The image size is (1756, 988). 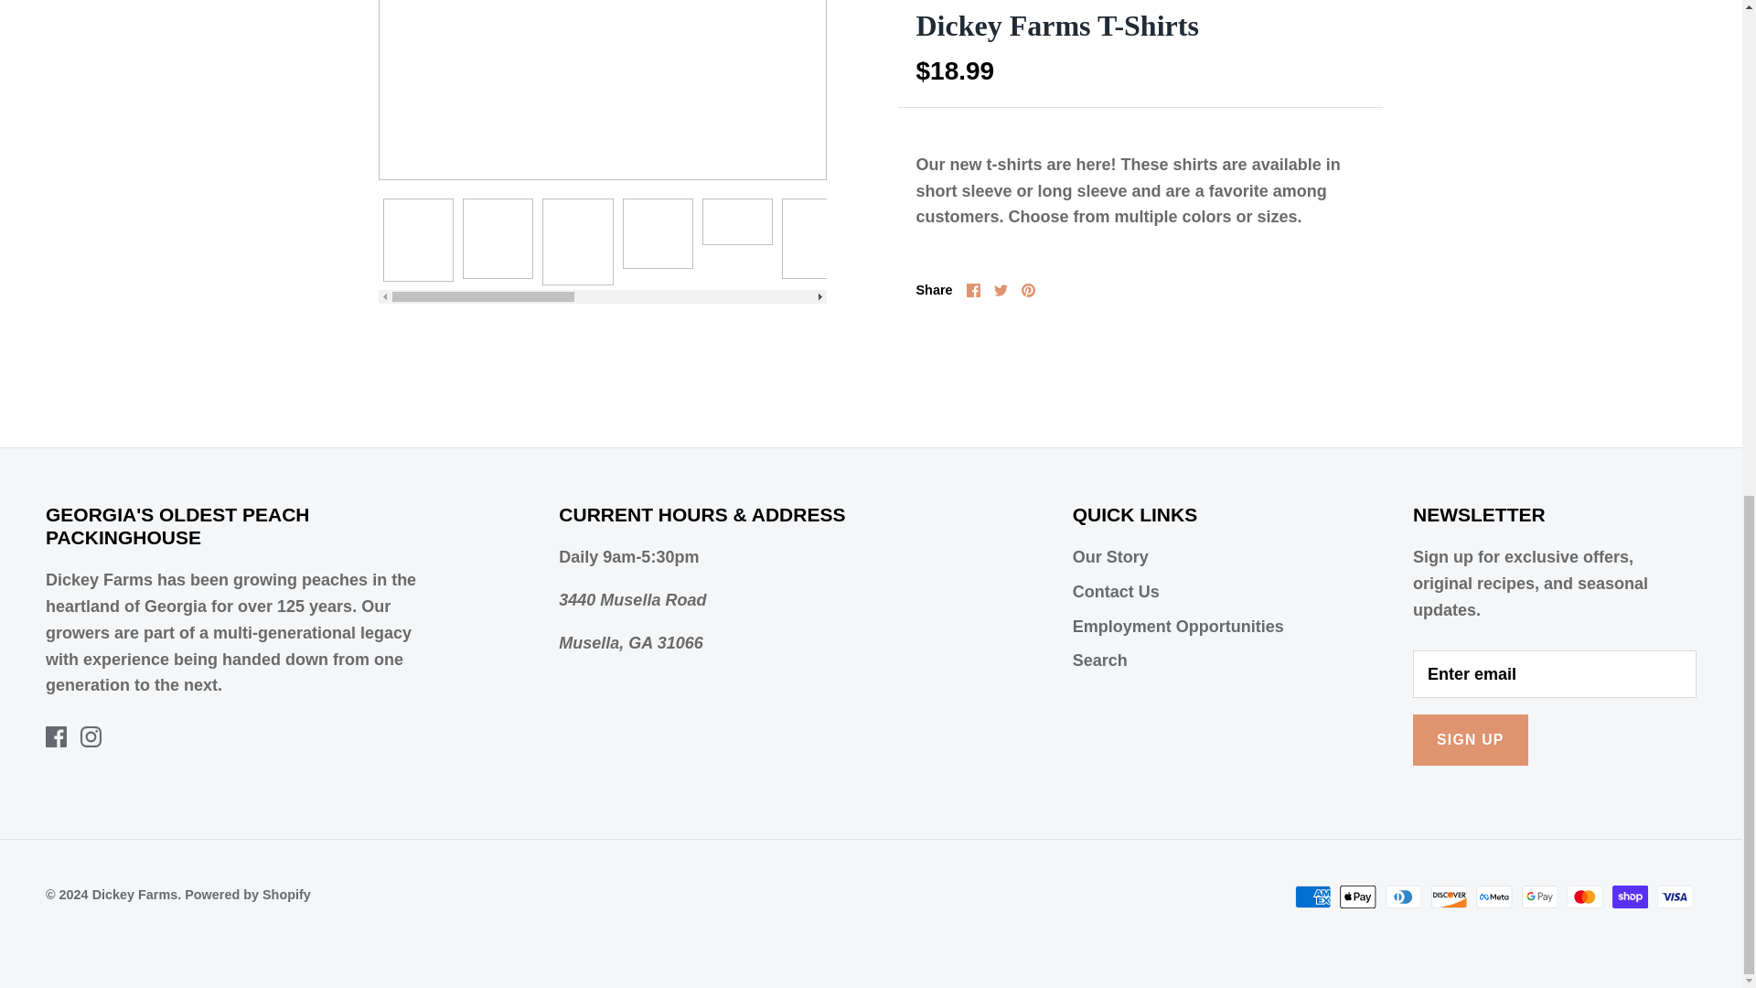 What do you see at coordinates (1001, 290) in the screenshot?
I see `Twitter` at bounding box center [1001, 290].